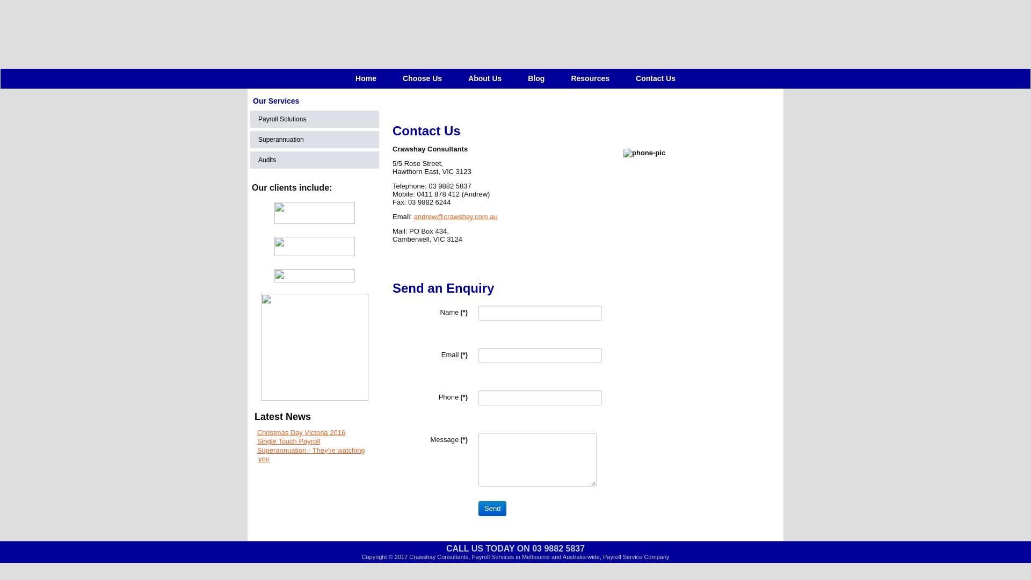 The width and height of the screenshot is (1031, 580). Describe the element at coordinates (456, 217) in the screenshot. I see `andrew@crawshay.com.au` at that location.